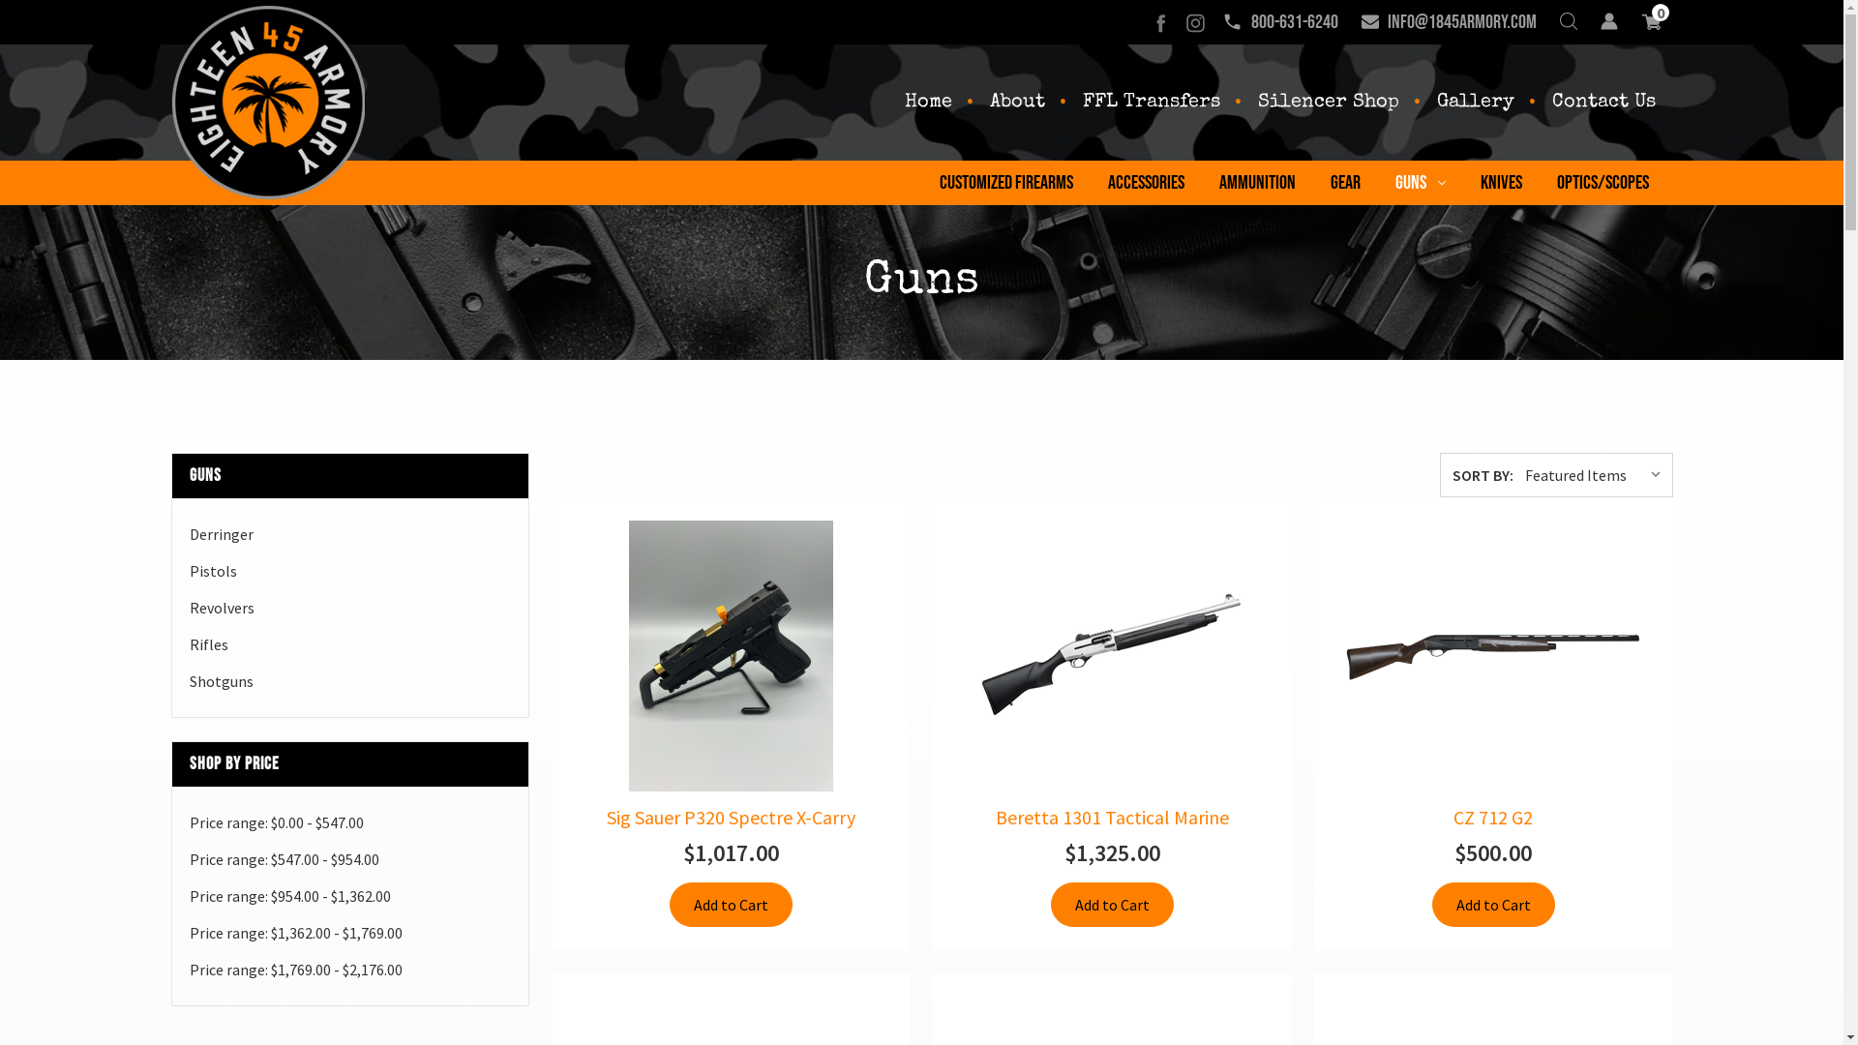 This screenshot has width=1858, height=1045. I want to click on Add to Cart, so click(1494, 905).